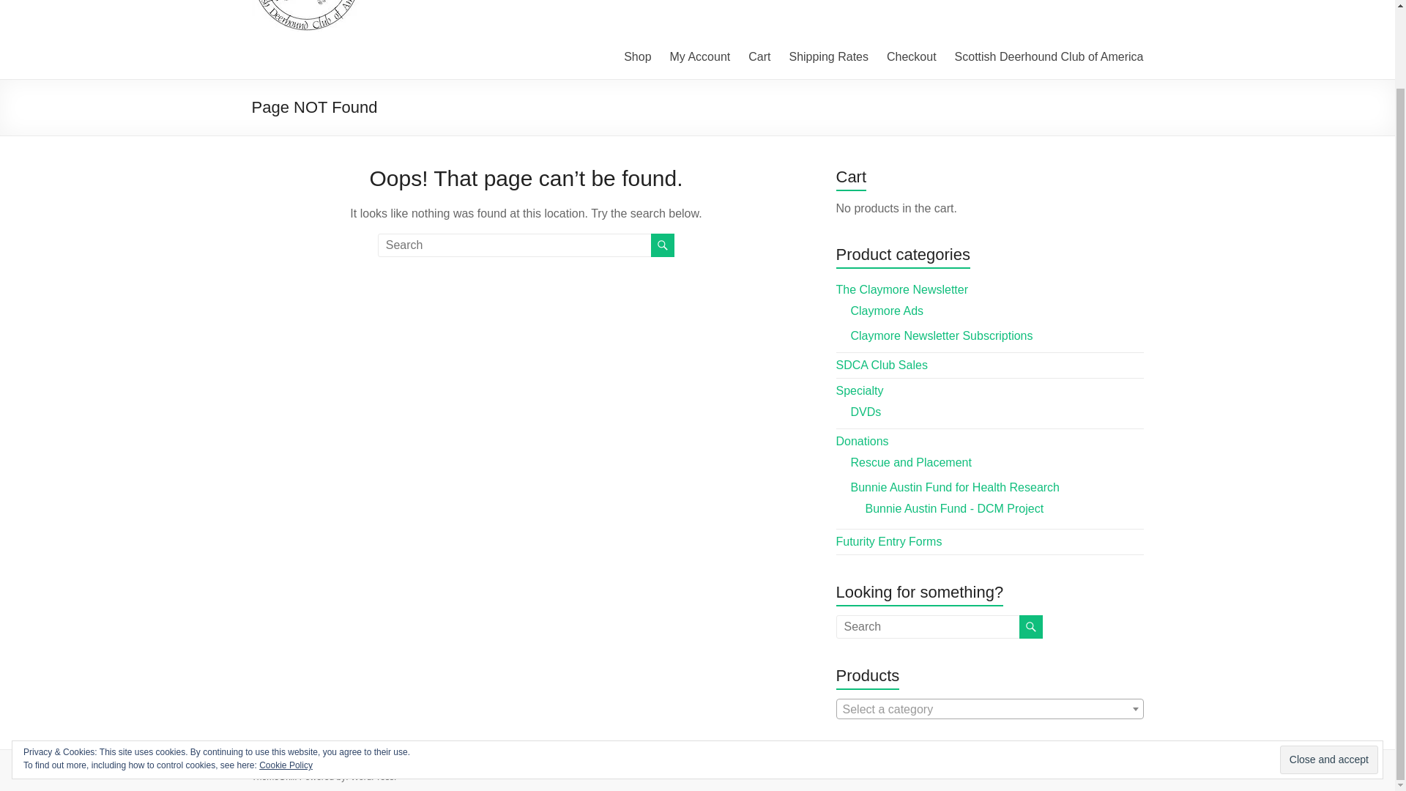 The height and width of the screenshot is (791, 1406). What do you see at coordinates (955, 486) in the screenshot?
I see `Bunnie Austin Fund for Health Research` at bounding box center [955, 486].